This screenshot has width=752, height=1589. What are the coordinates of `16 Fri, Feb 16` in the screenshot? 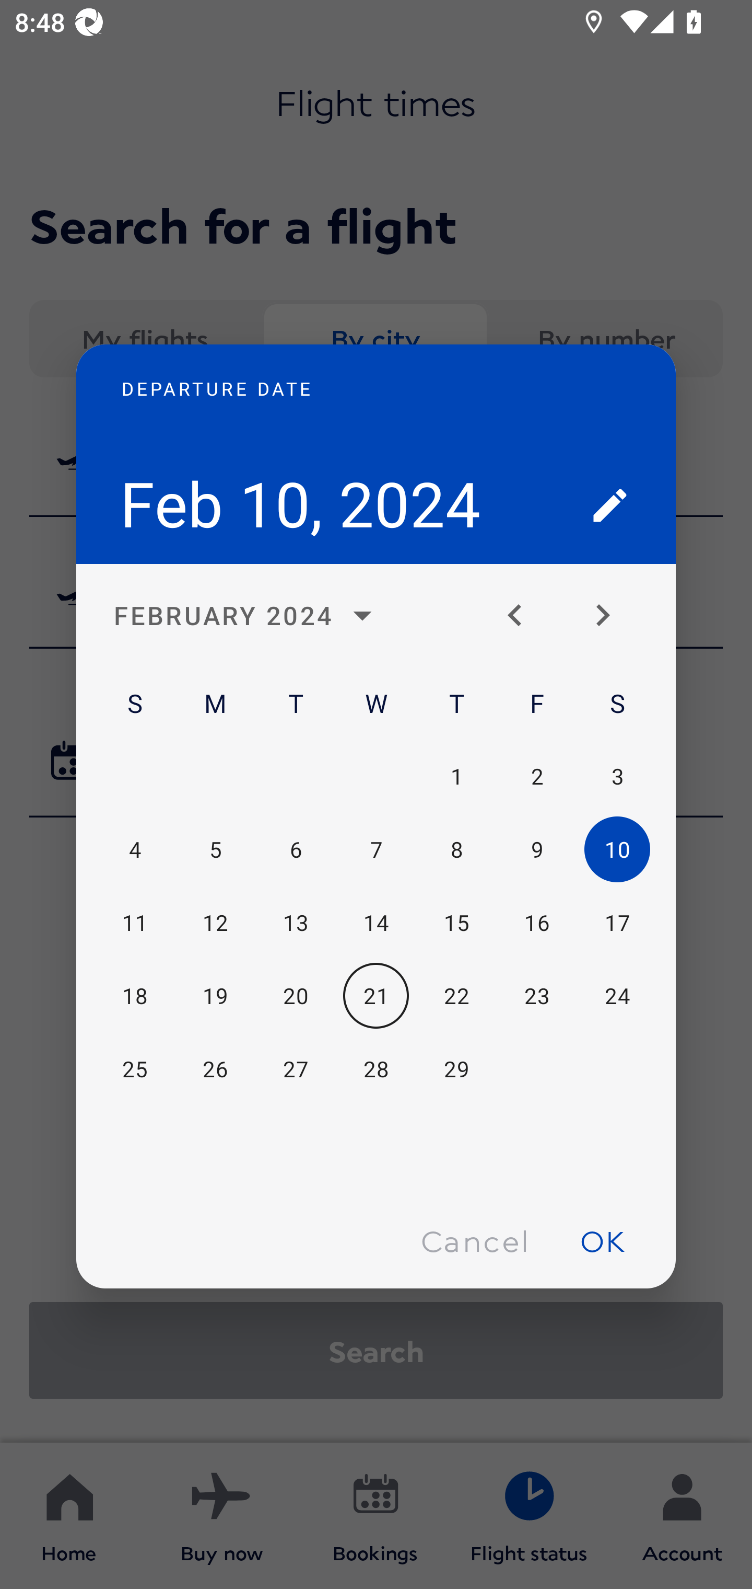 It's located at (536, 923).